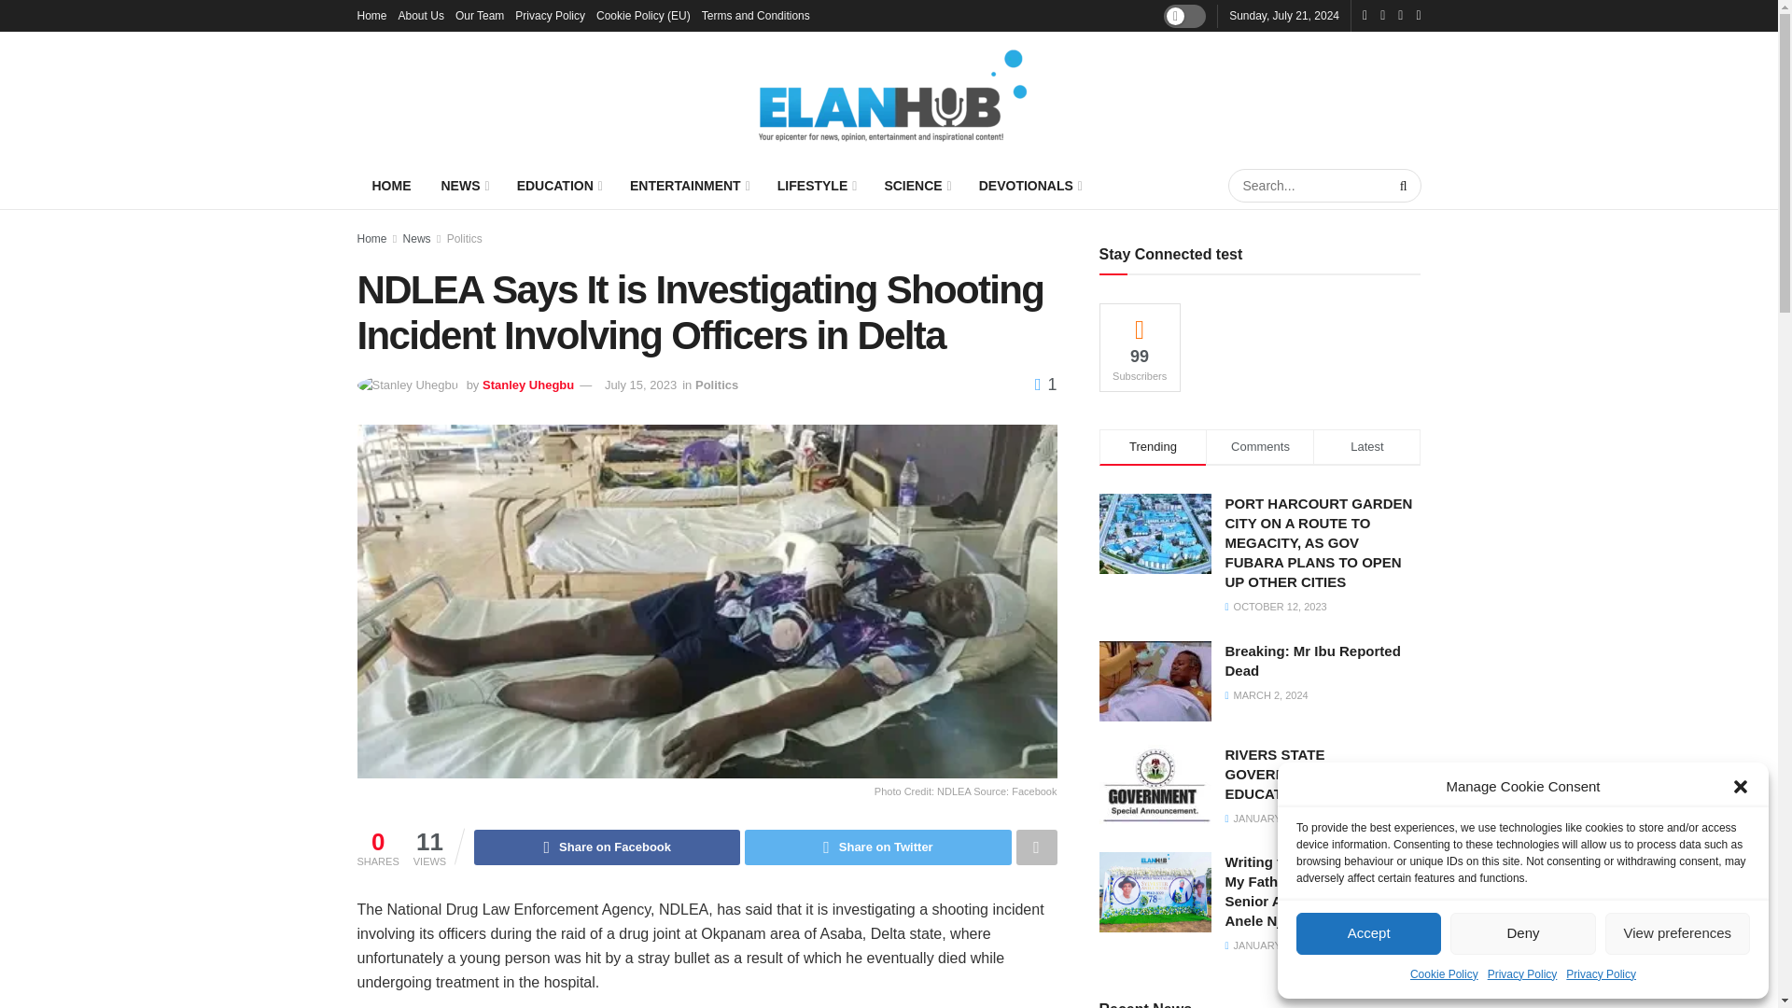 This screenshot has width=1792, height=1008. What do you see at coordinates (756, 15) in the screenshot?
I see `Terms and Conditions` at bounding box center [756, 15].